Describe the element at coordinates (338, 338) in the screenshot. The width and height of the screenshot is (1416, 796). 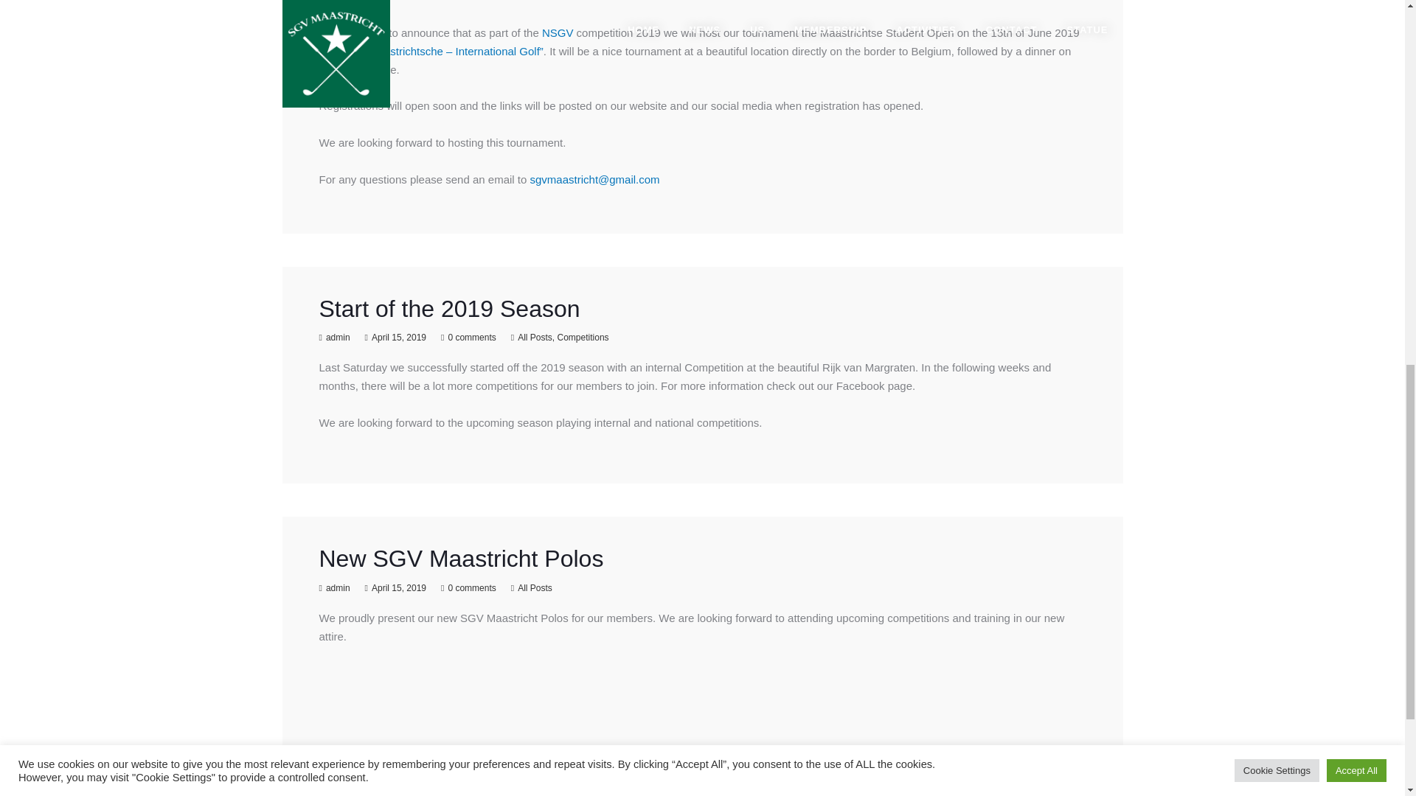
I see `Posts by admin` at that location.